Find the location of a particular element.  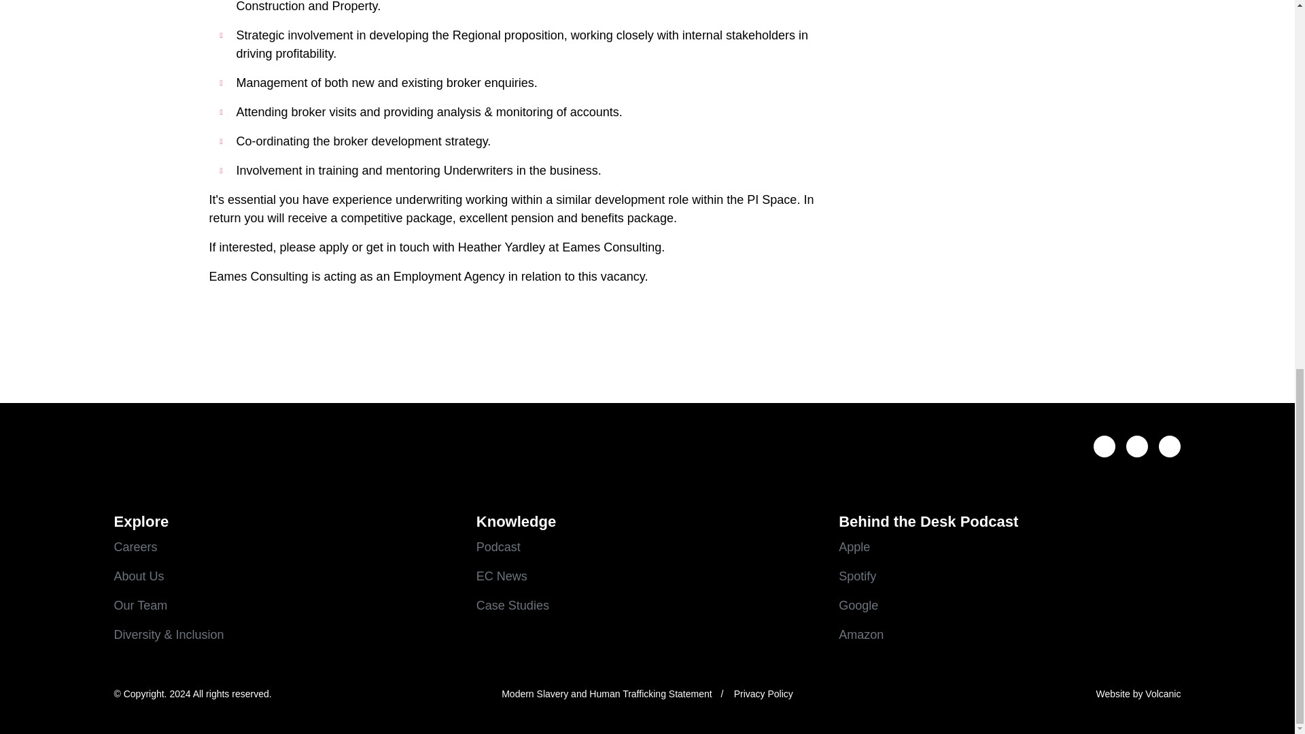

Google is located at coordinates (1010, 606).